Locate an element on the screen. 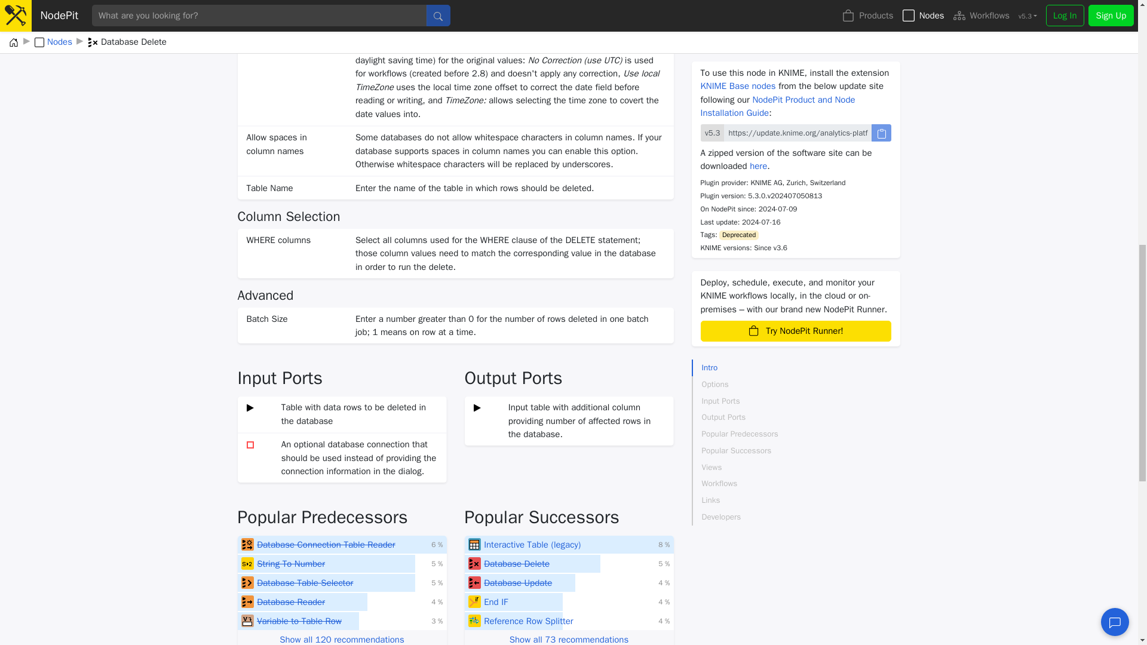  Source is located at coordinates (247, 583).